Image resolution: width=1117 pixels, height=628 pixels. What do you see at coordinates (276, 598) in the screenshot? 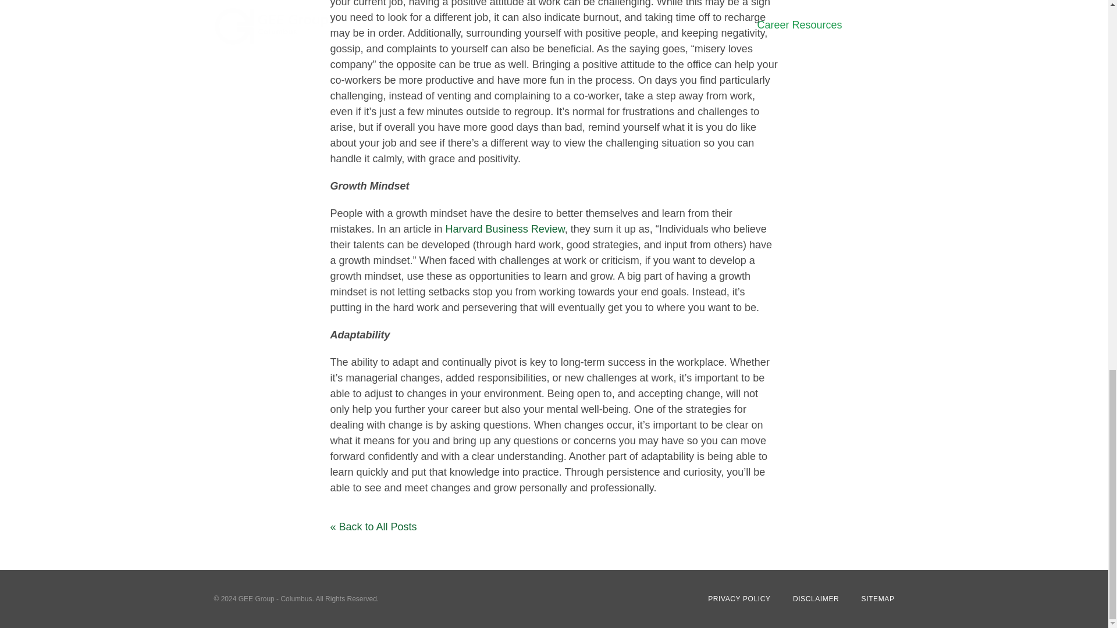
I see `GEE Group - Columbus` at bounding box center [276, 598].